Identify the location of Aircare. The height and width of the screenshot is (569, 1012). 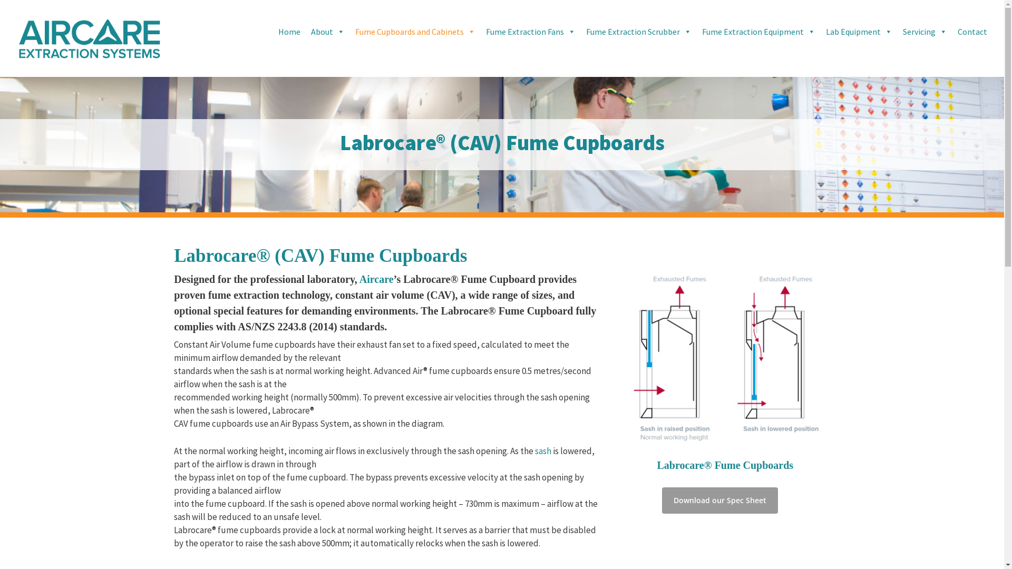
(376, 279).